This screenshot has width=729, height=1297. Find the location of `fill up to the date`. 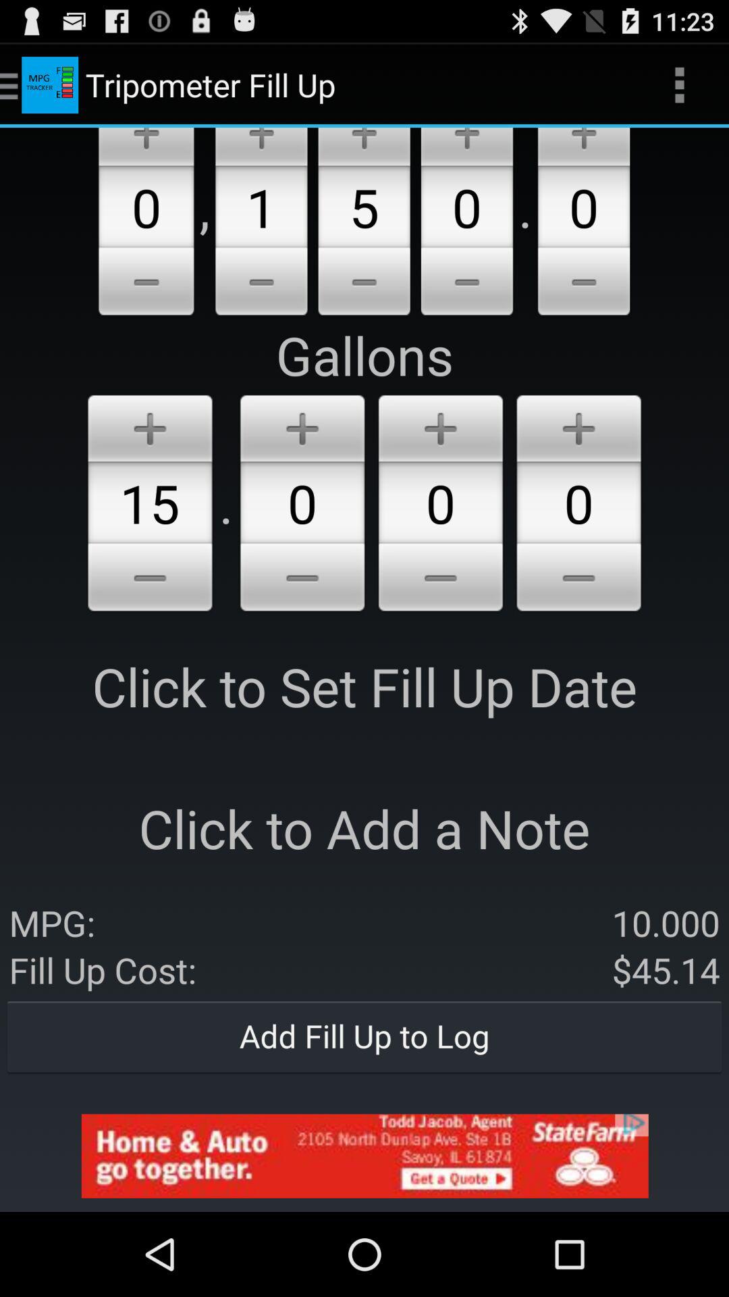

fill up to the date is located at coordinates (150, 580).